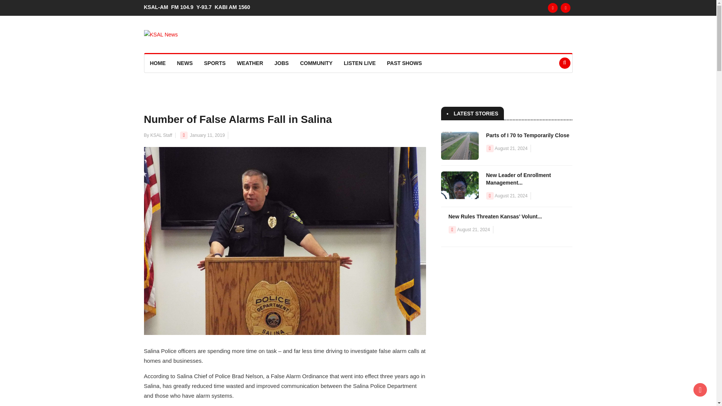  What do you see at coordinates (234, 7) in the screenshot?
I see `KABI AM 1560` at bounding box center [234, 7].